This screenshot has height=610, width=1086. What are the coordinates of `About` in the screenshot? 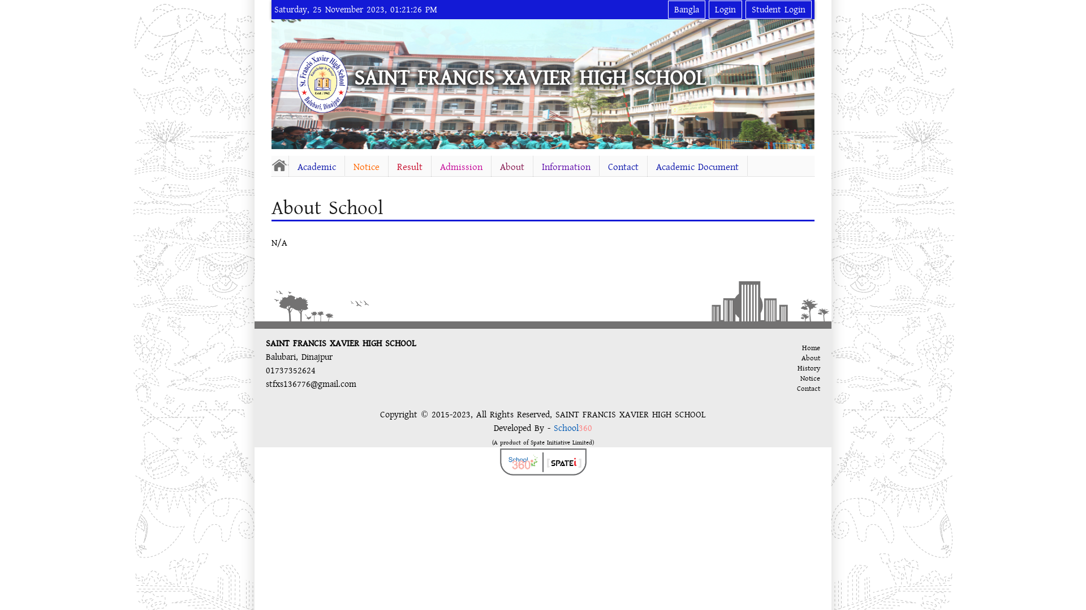 It's located at (512, 167).